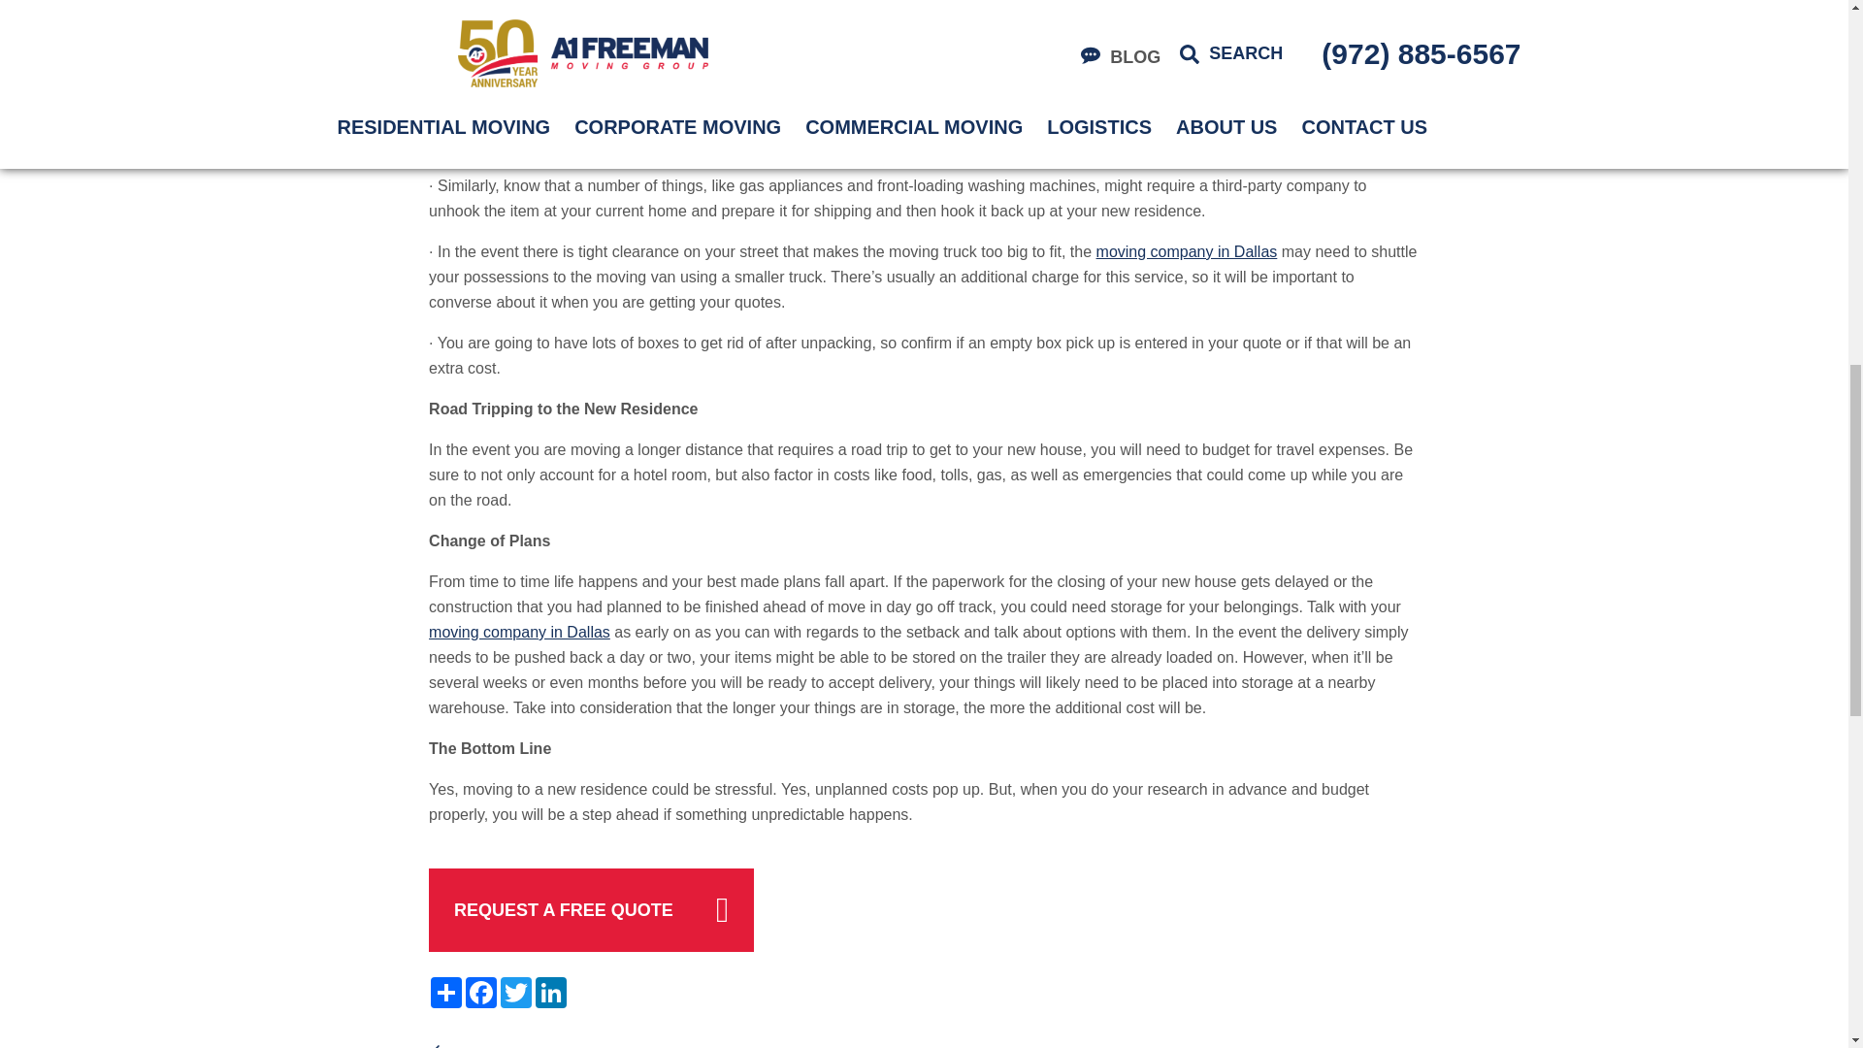  Describe the element at coordinates (1188, 250) in the screenshot. I see `Residential Movers` at that location.